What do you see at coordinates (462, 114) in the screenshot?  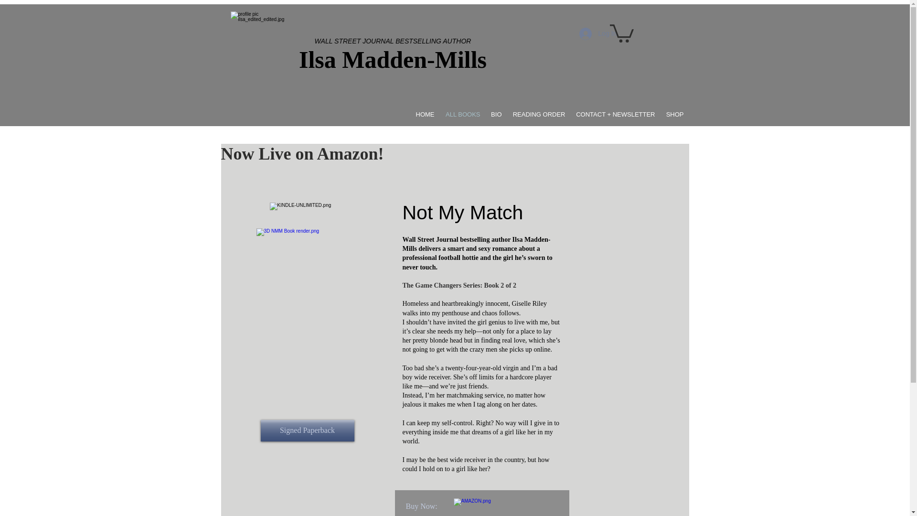 I see `ALL BOOKS` at bounding box center [462, 114].